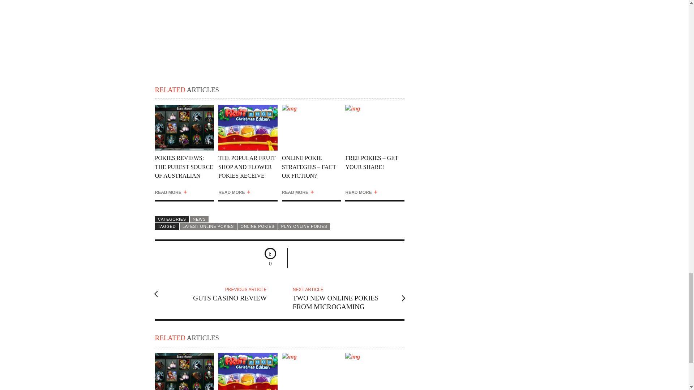  Describe the element at coordinates (199, 219) in the screenshot. I see `NEWS` at that location.